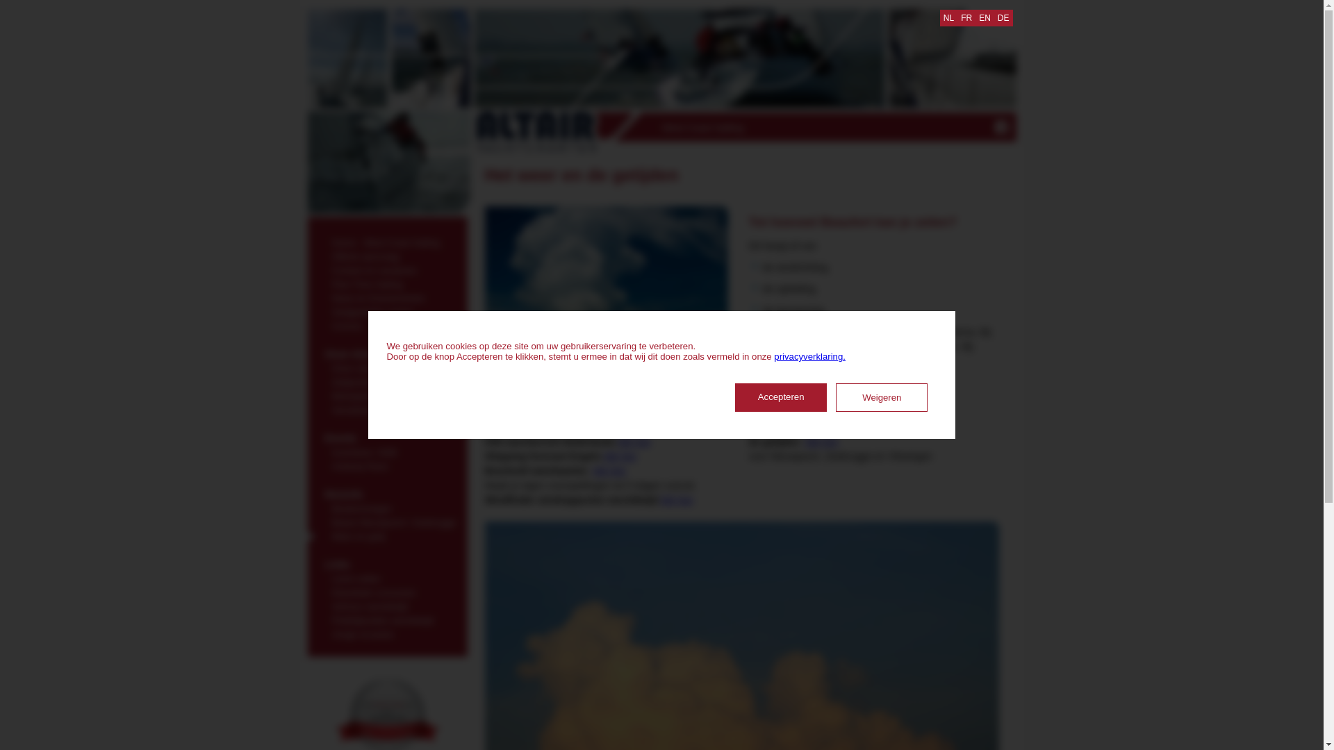 The width and height of the screenshot is (1334, 750). I want to click on Home - West Coast Sailing, so click(387, 241).